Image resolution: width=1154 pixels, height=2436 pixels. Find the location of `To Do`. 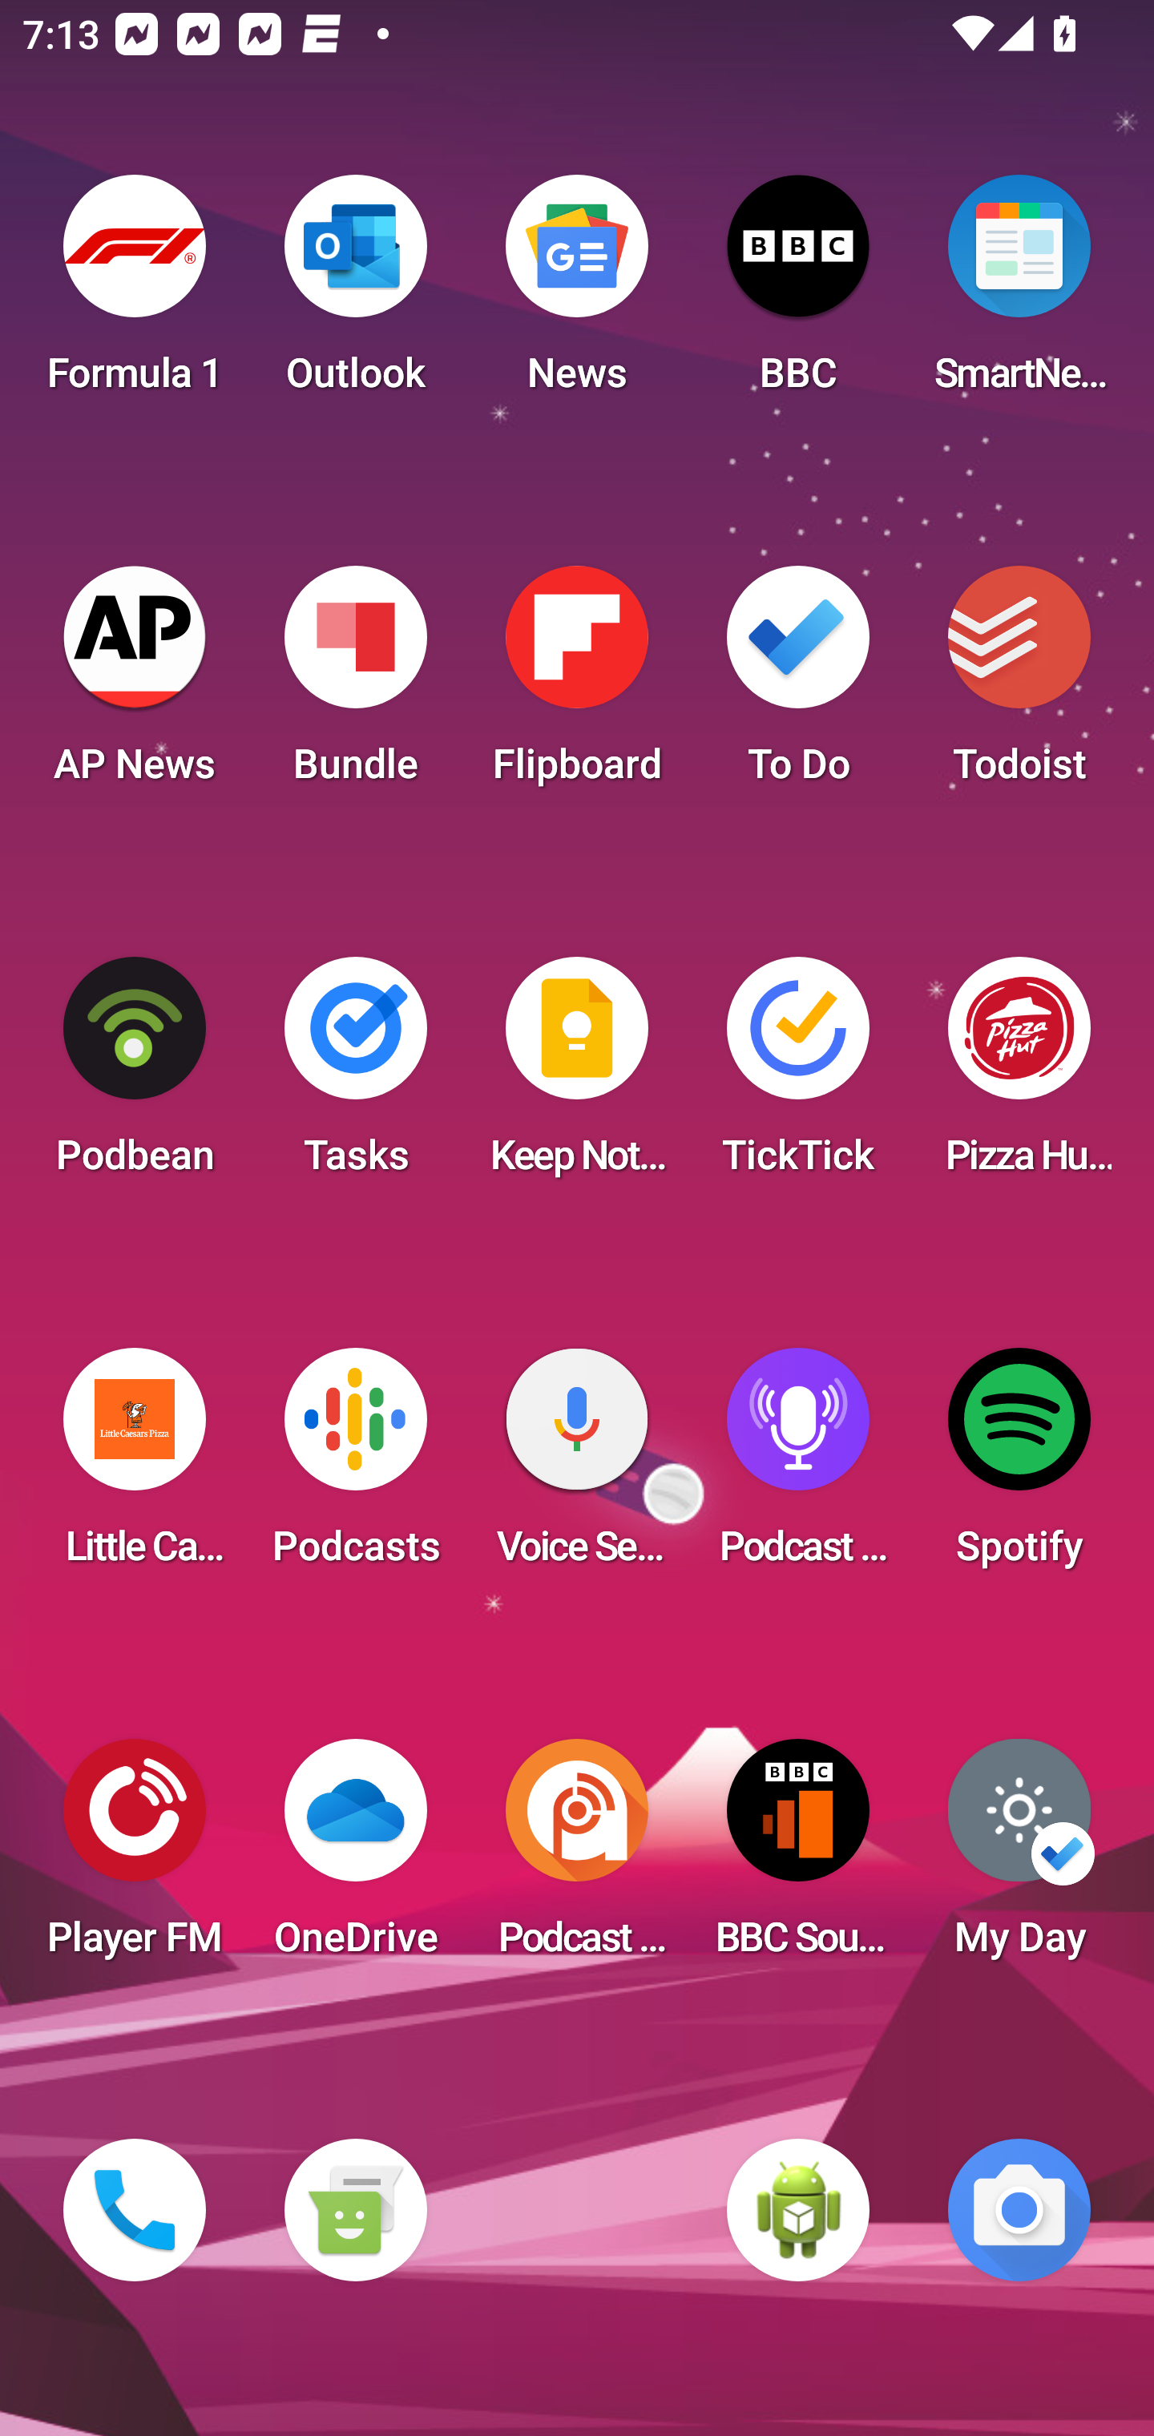

To Do is located at coordinates (798, 684).